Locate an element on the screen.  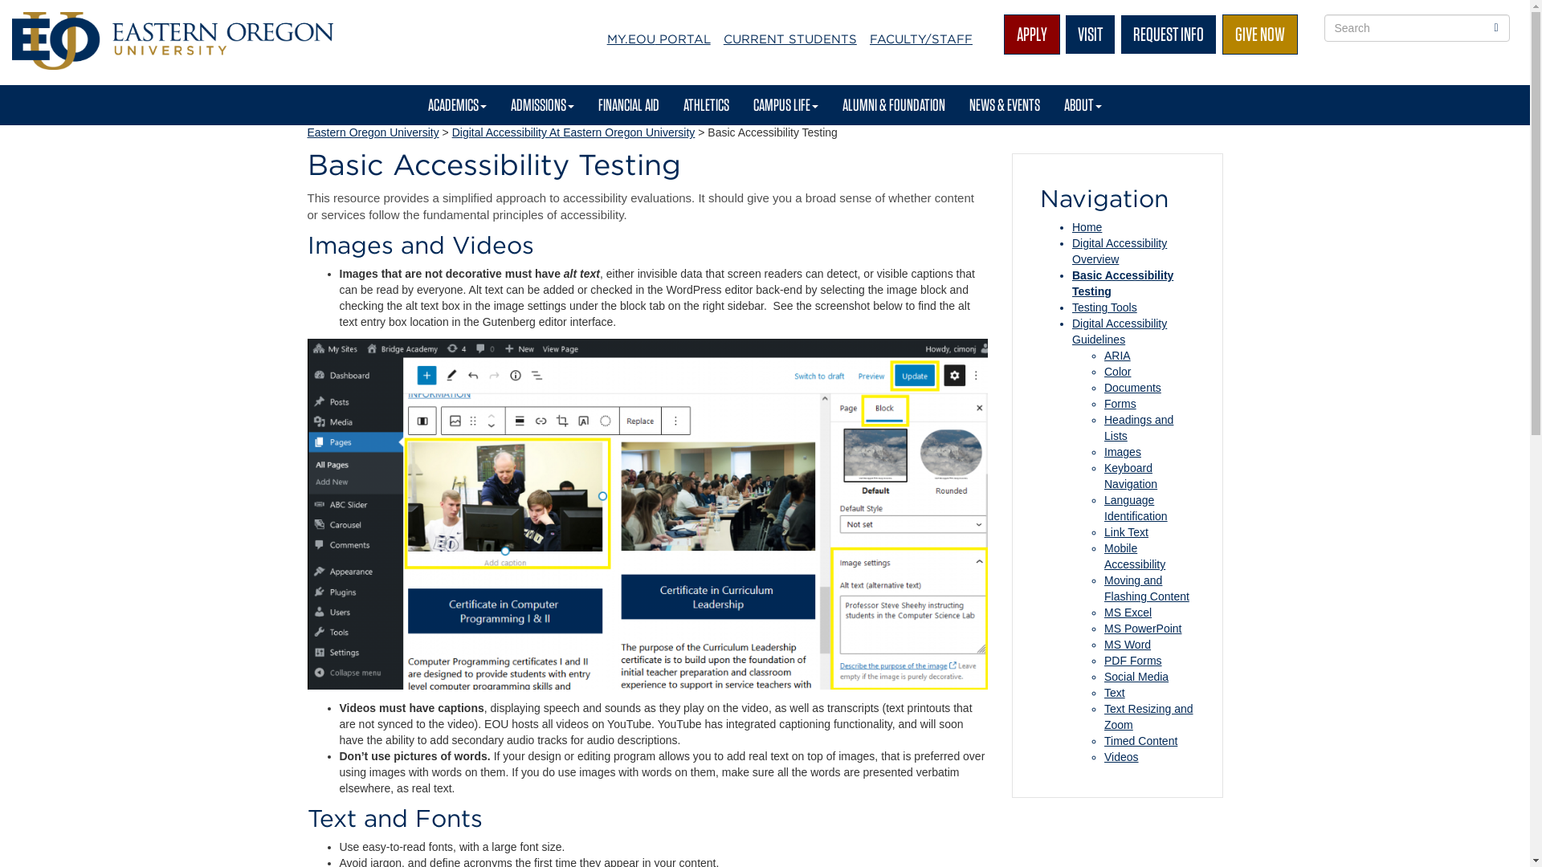
Eastern Oregon University Logo Link to Homepage is located at coordinates (172, 41).